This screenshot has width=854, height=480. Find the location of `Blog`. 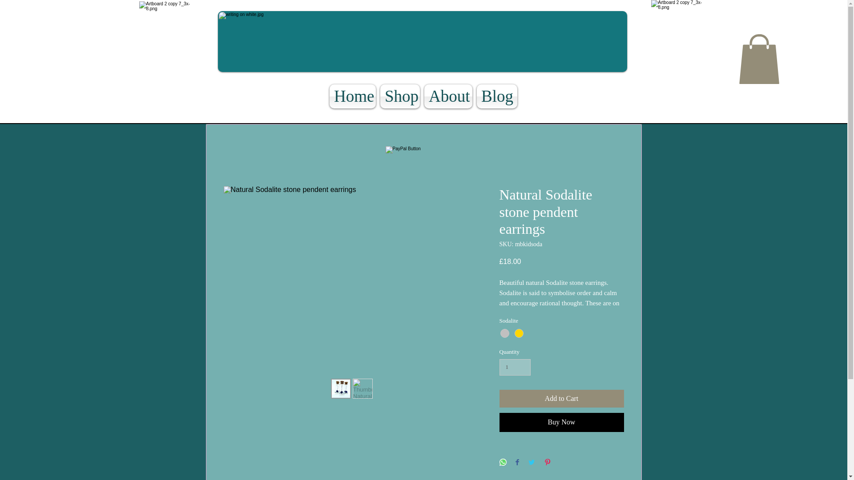

Blog is located at coordinates (497, 96).